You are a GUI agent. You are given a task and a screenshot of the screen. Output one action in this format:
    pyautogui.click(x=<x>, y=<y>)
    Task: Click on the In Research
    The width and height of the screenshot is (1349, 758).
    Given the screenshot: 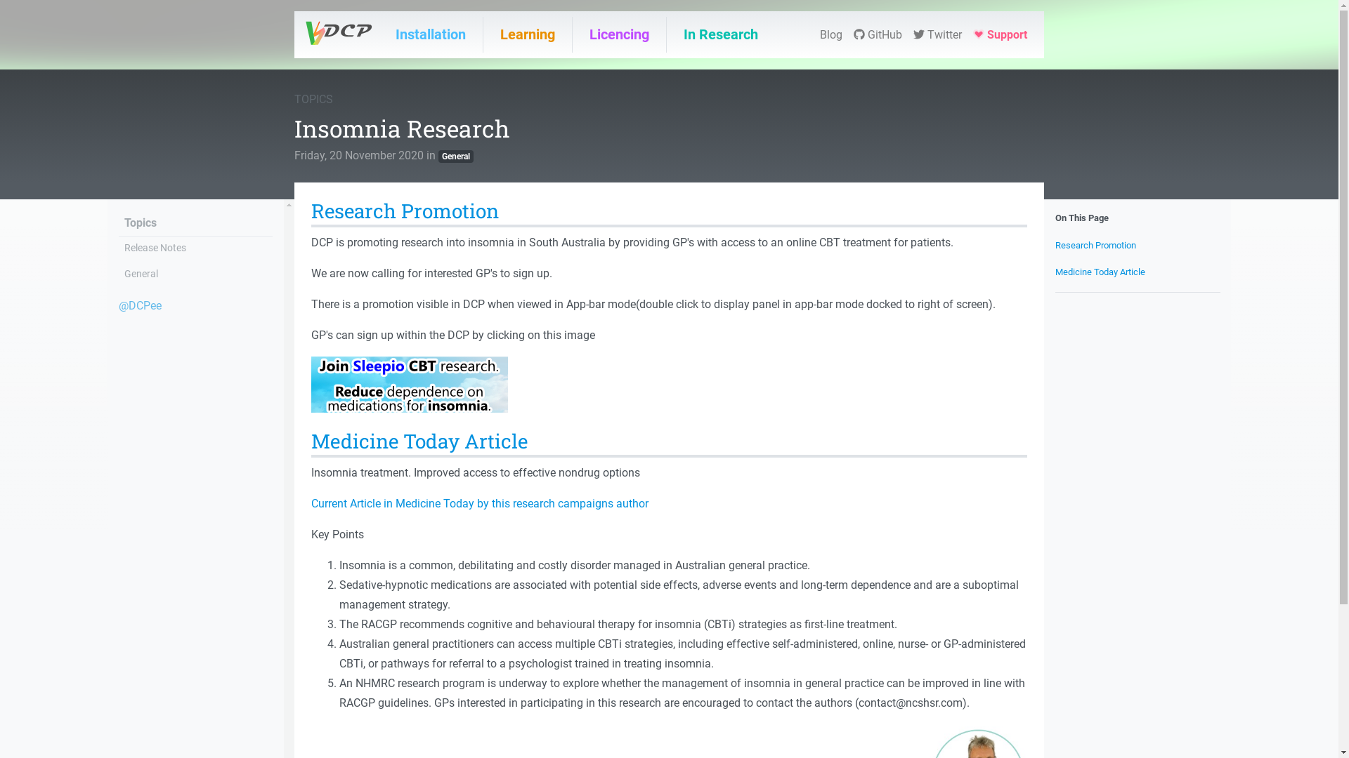 What is the action you would take?
    pyautogui.click(x=721, y=35)
    